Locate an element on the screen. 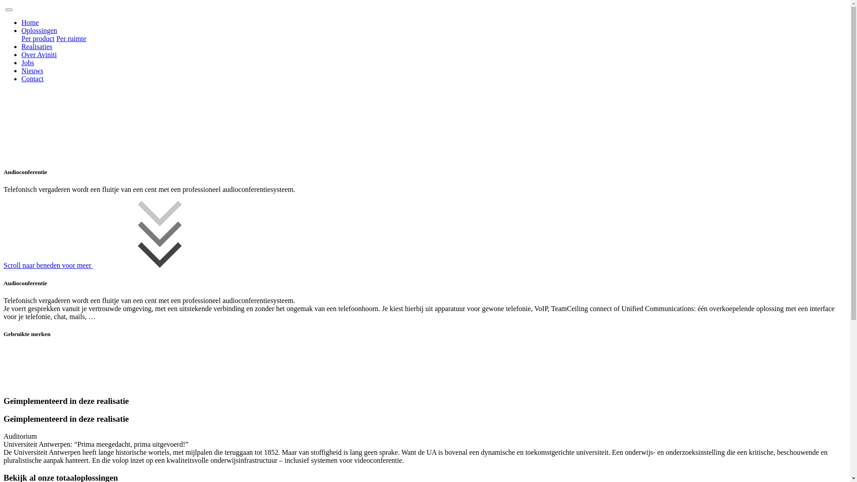  Oplossingen is located at coordinates (39, 30).